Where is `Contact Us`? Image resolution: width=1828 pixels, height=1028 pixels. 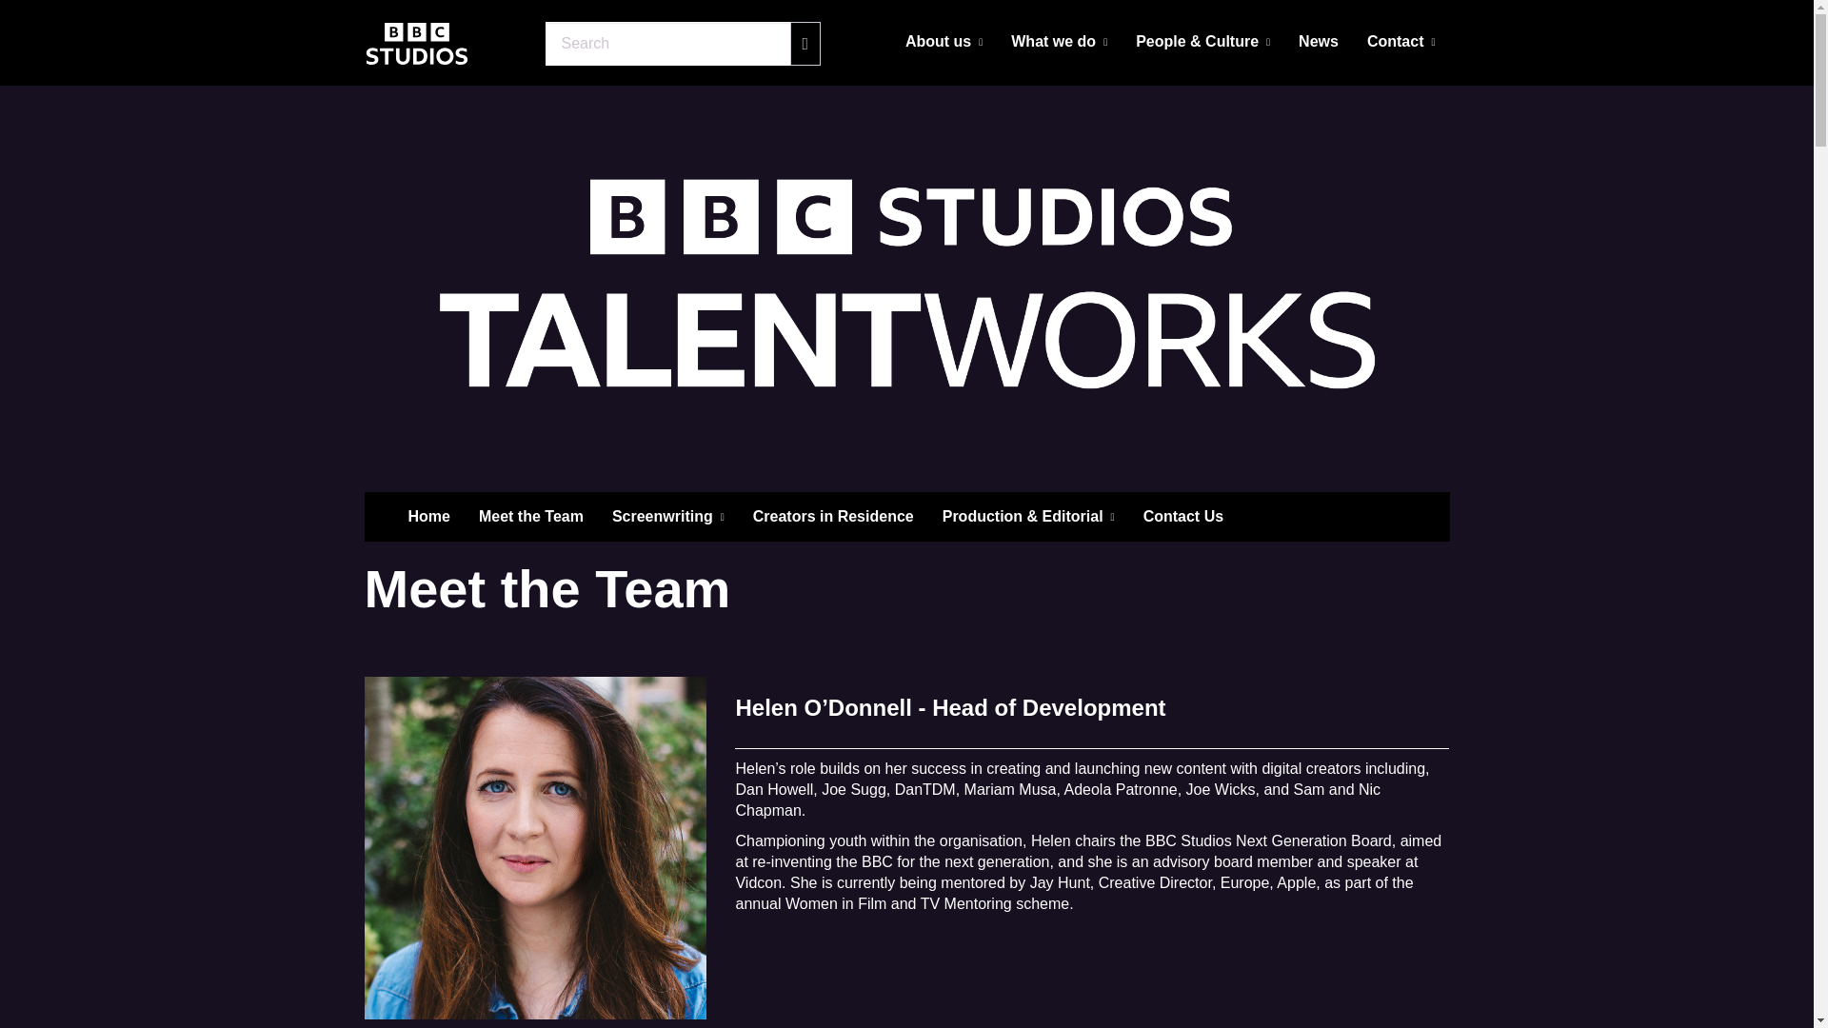 Contact Us is located at coordinates (1182, 517).